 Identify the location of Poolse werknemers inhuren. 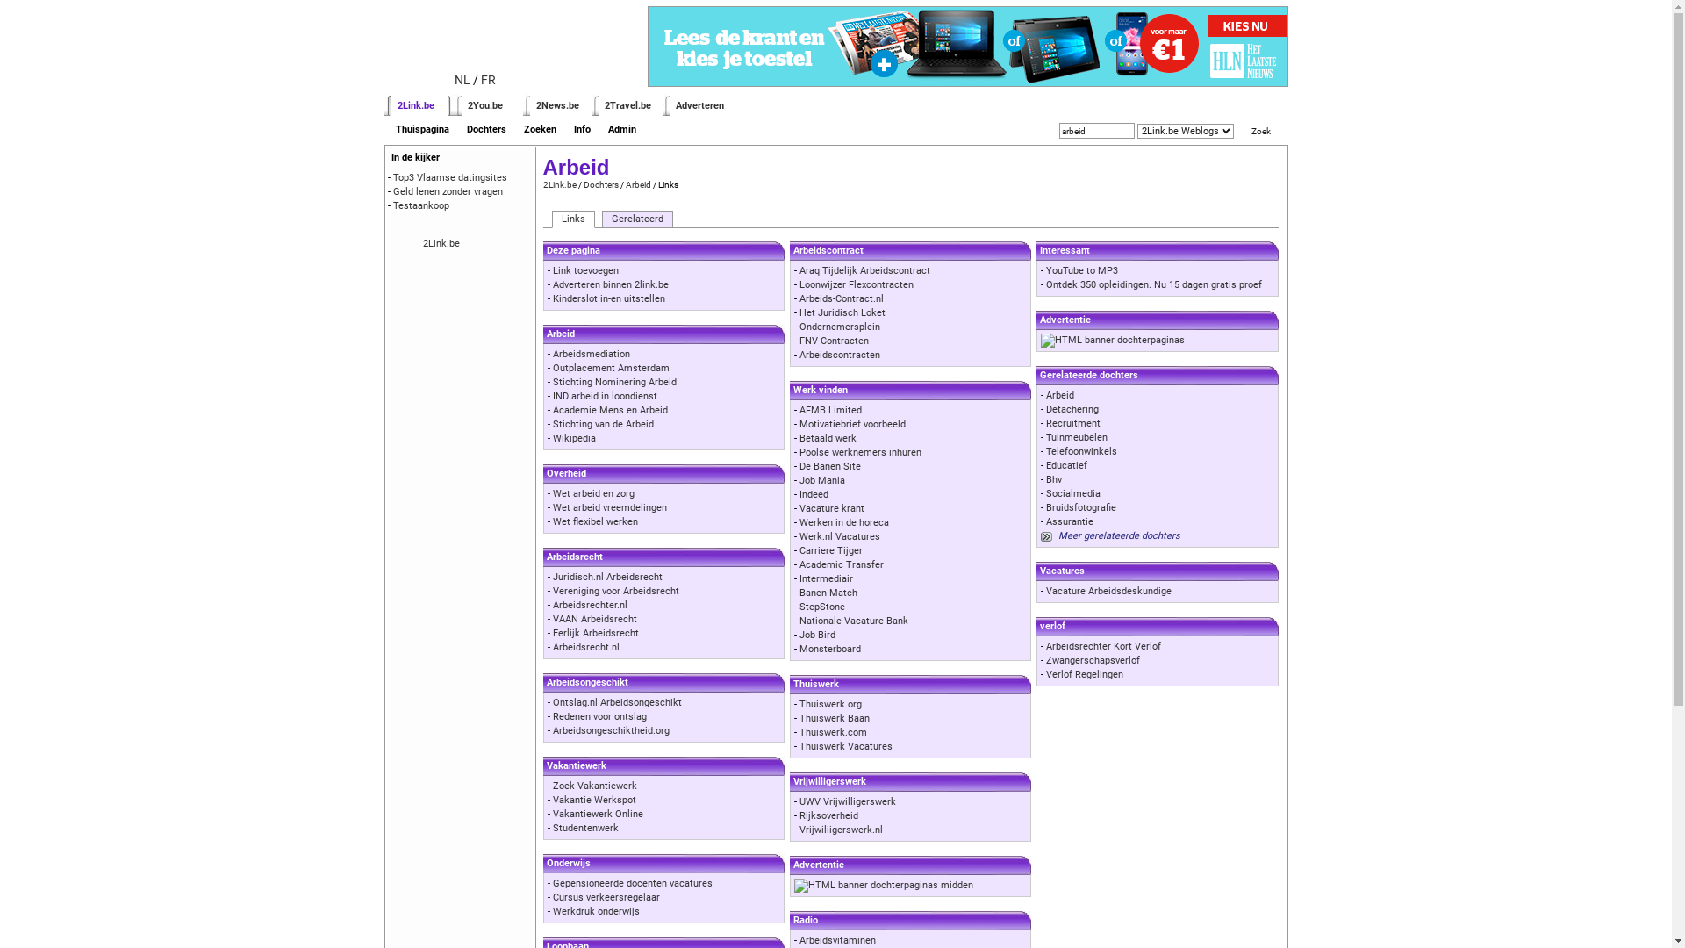
(860, 452).